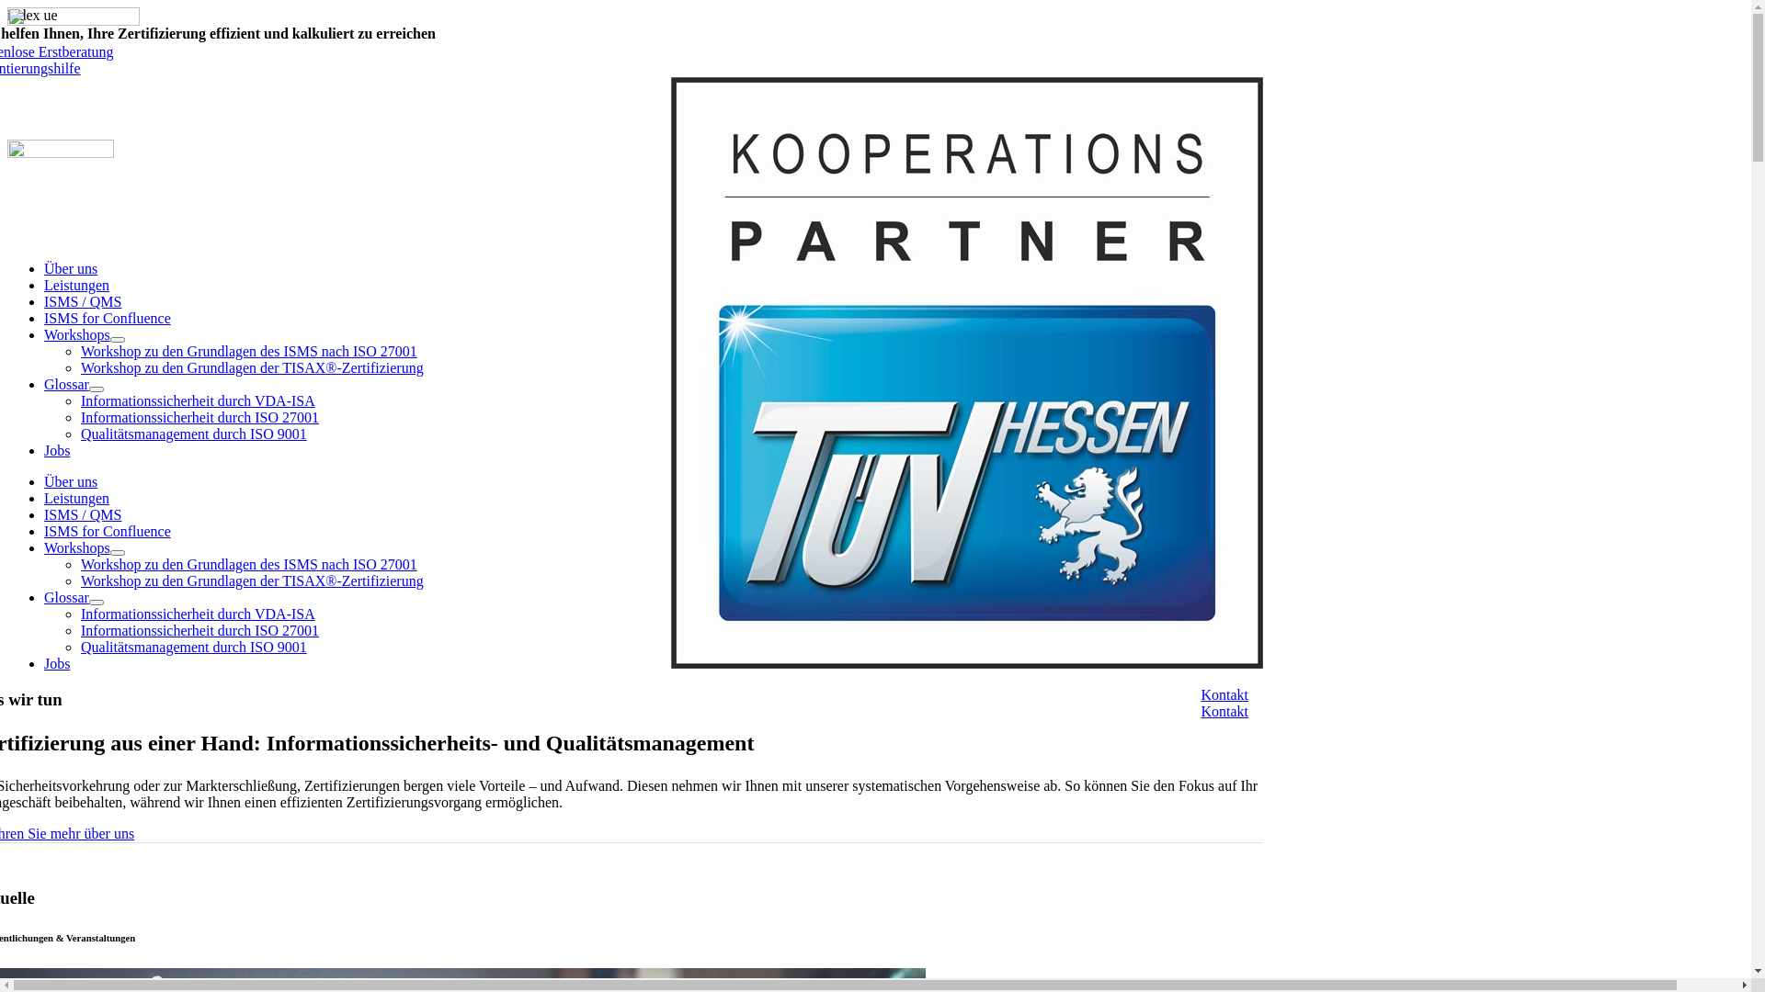 The height and width of the screenshot is (992, 1765). Describe the element at coordinates (199, 614) in the screenshot. I see `Informationssicherheit durch VDA-ISA` at that location.